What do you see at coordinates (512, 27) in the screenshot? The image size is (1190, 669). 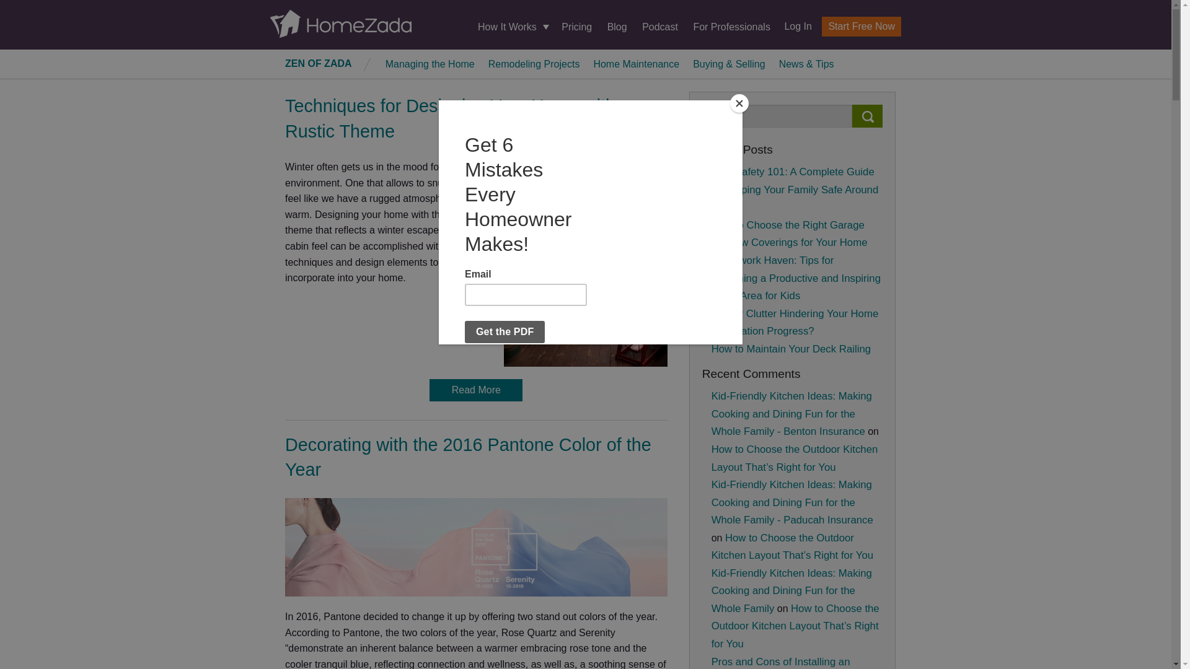 I see `How It Works` at bounding box center [512, 27].